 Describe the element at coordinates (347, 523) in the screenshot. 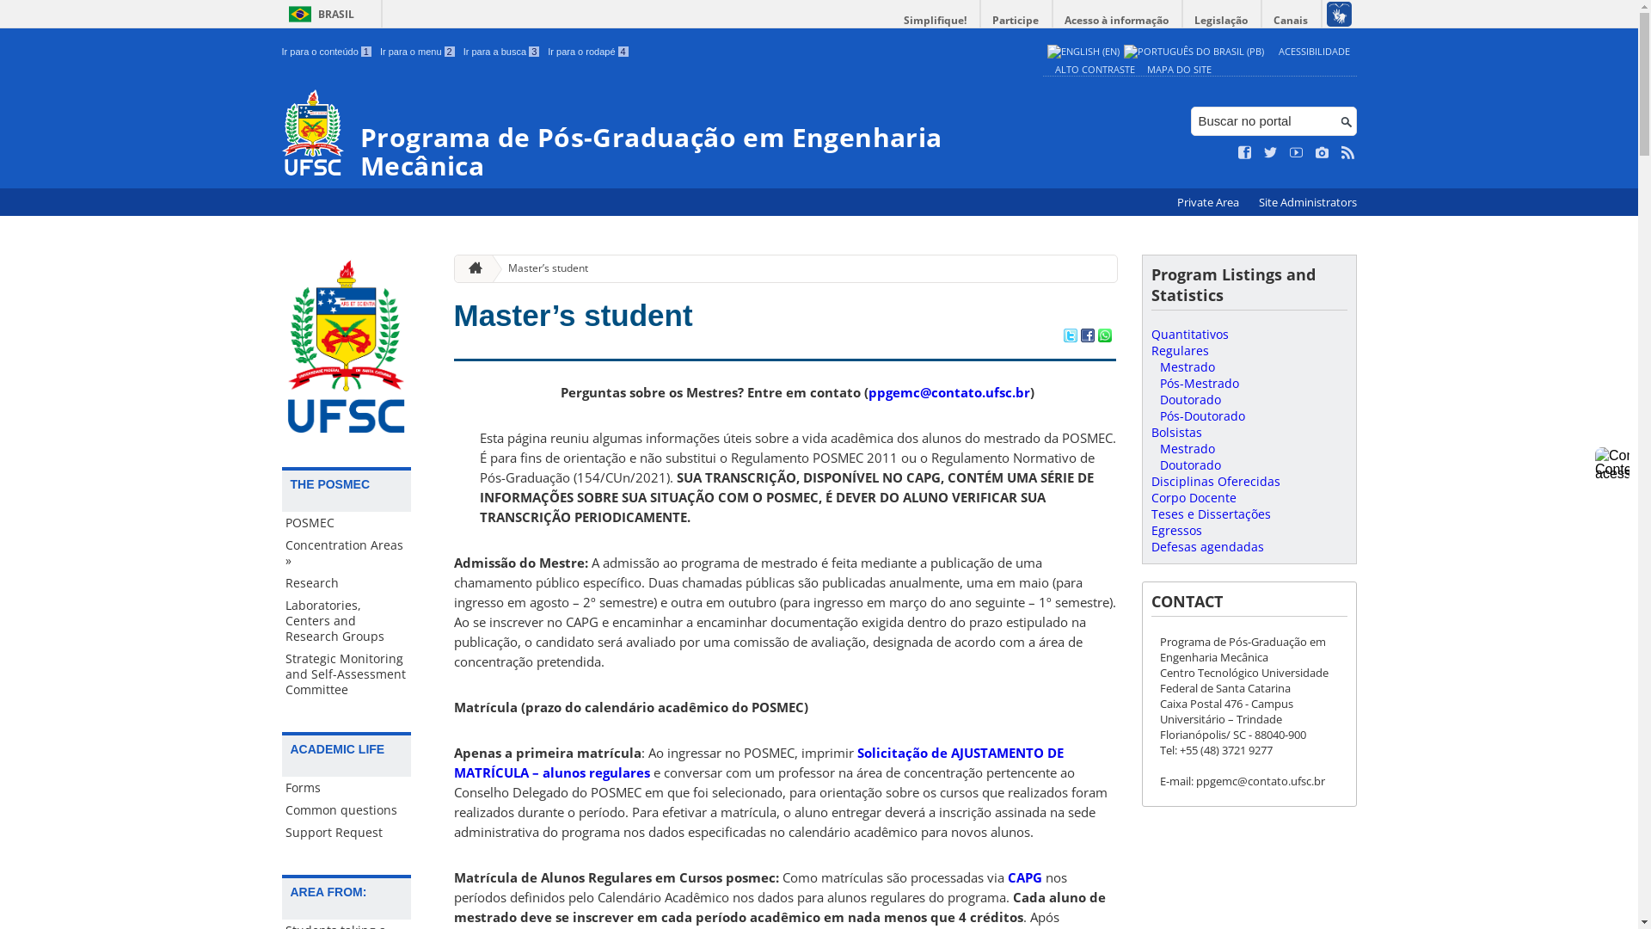

I see `POSMEC` at that location.